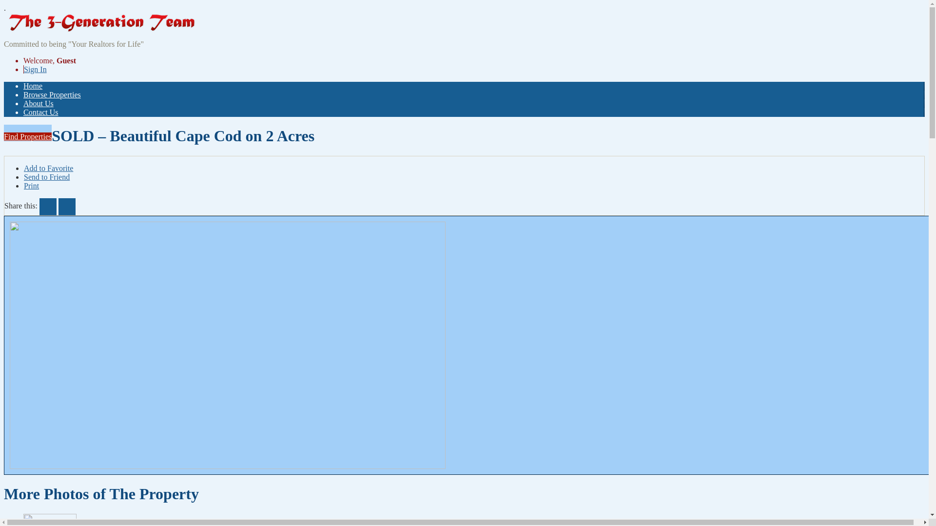 The width and height of the screenshot is (936, 526). What do you see at coordinates (47, 177) in the screenshot?
I see `Send to Friend` at bounding box center [47, 177].